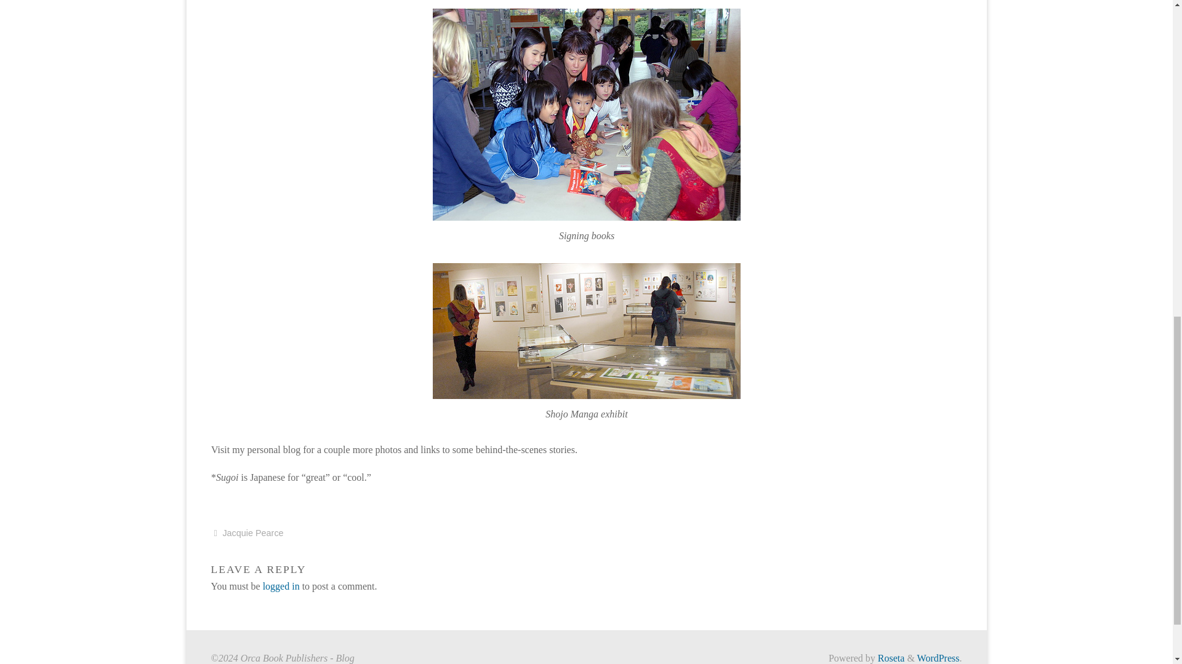 The width and height of the screenshot is (1182, 664). What do you see at coordinates (890, 658) in the screenshot?
I see `Roseta WordPress Theme by Cryout Creations` at bounding box center [890, 658].